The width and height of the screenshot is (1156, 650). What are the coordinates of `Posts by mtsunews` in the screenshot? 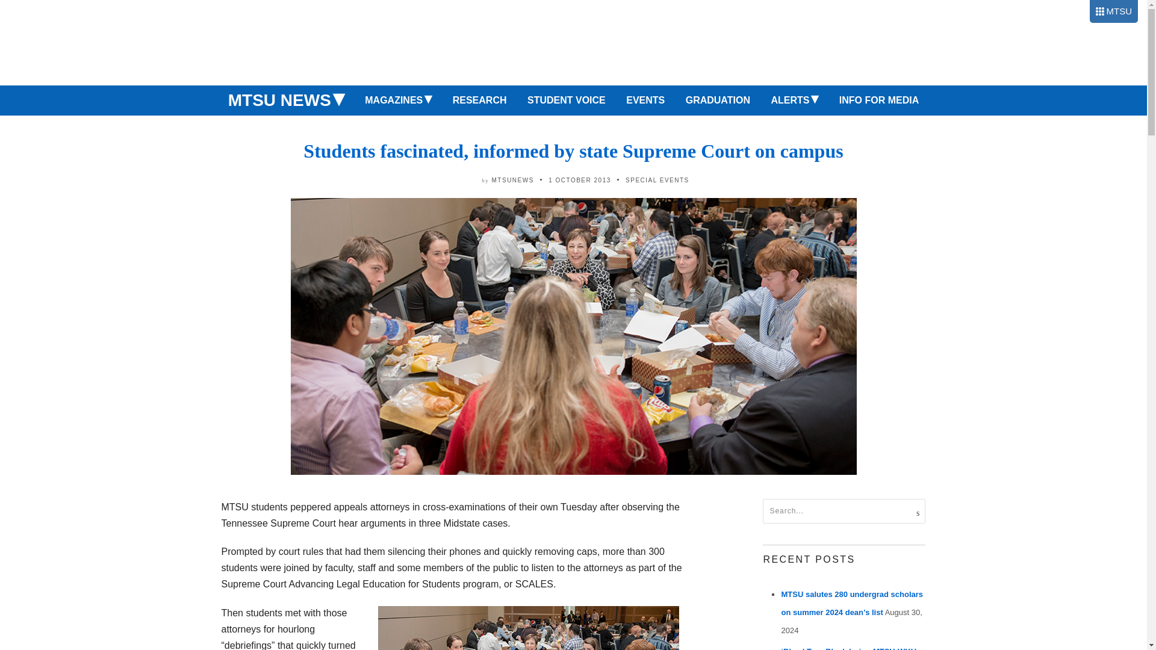 It's located at (513, 179).